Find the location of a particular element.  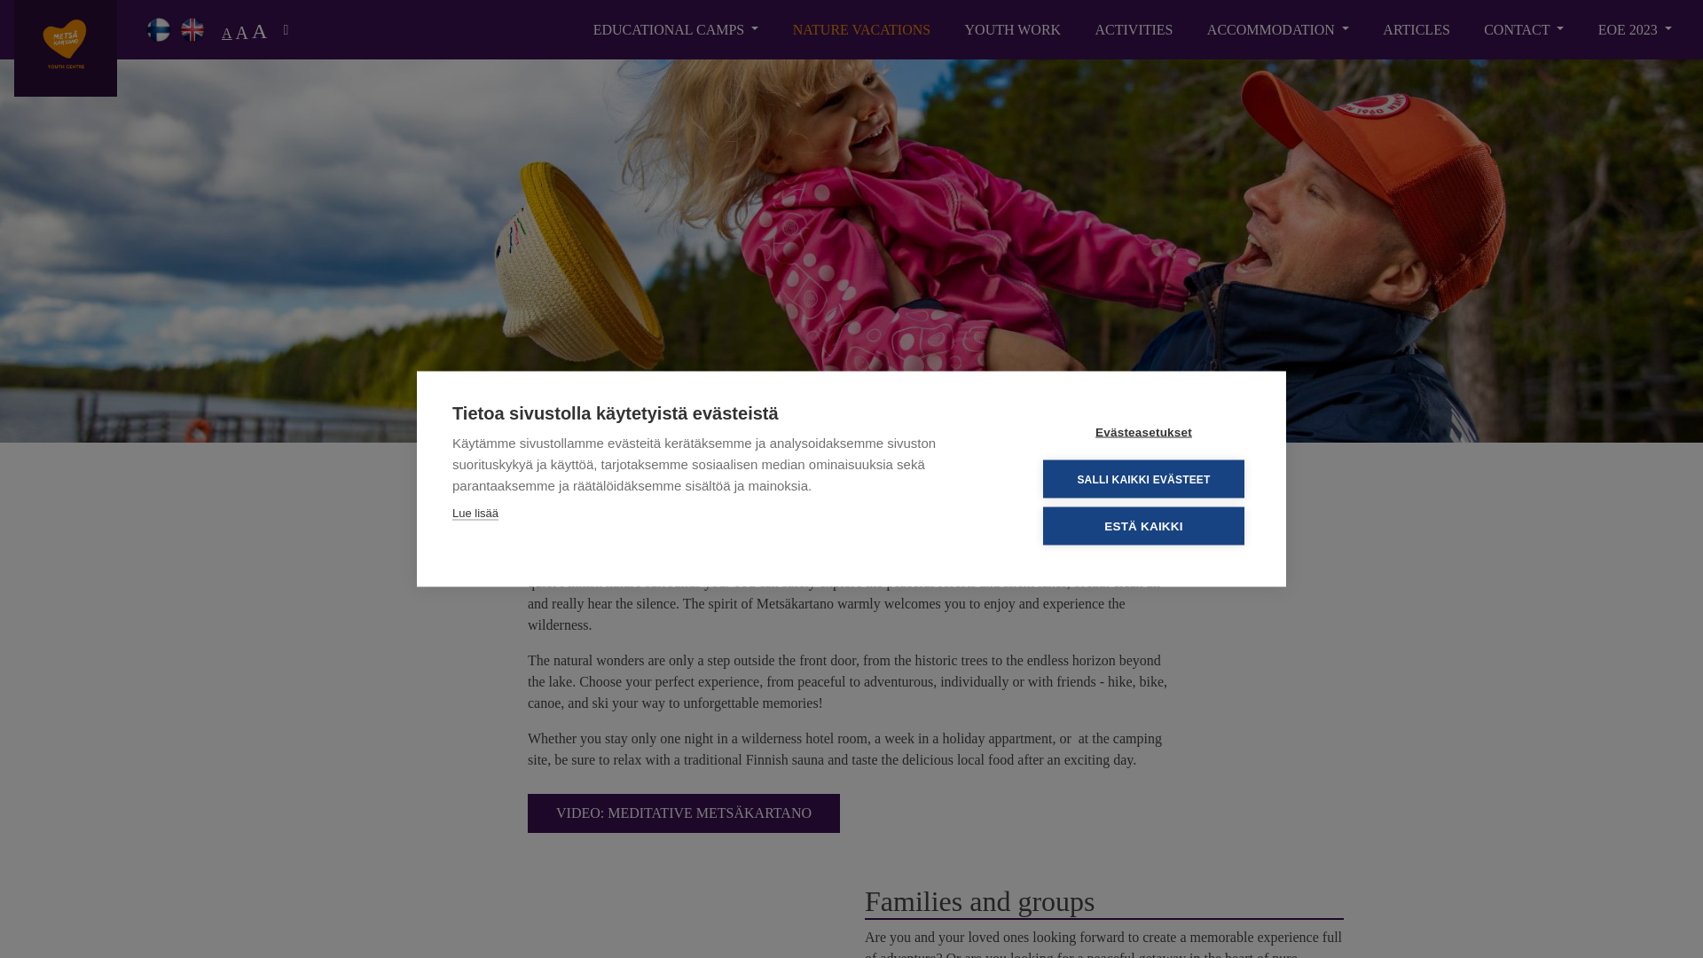

Switch to language Suomi is located at coordinates (158, 28).